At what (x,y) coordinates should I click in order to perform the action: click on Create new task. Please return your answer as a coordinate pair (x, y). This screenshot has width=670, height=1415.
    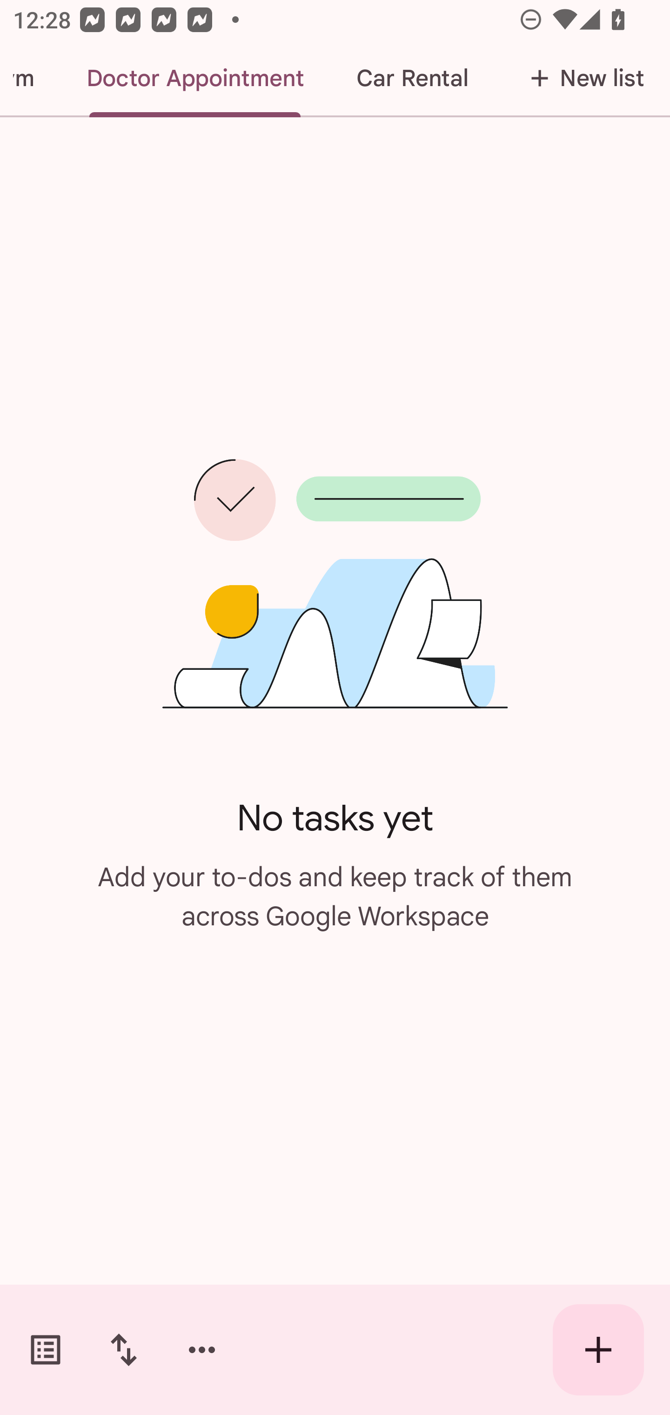
    Looking at the image, I should click on (598, 1350).